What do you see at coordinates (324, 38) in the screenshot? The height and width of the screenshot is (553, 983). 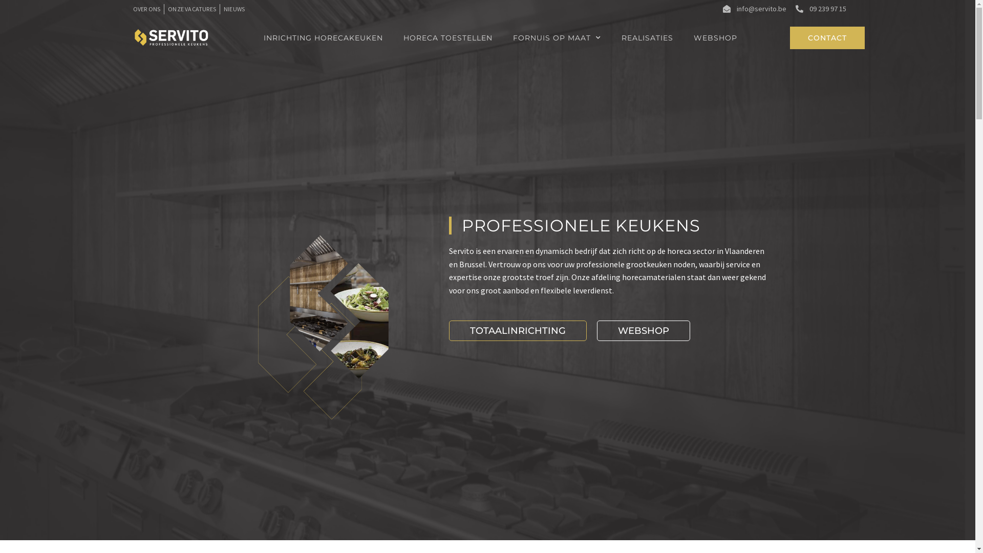 I see `INRICHTING HORECAKEUKEN` at bounding box center [324, 38].